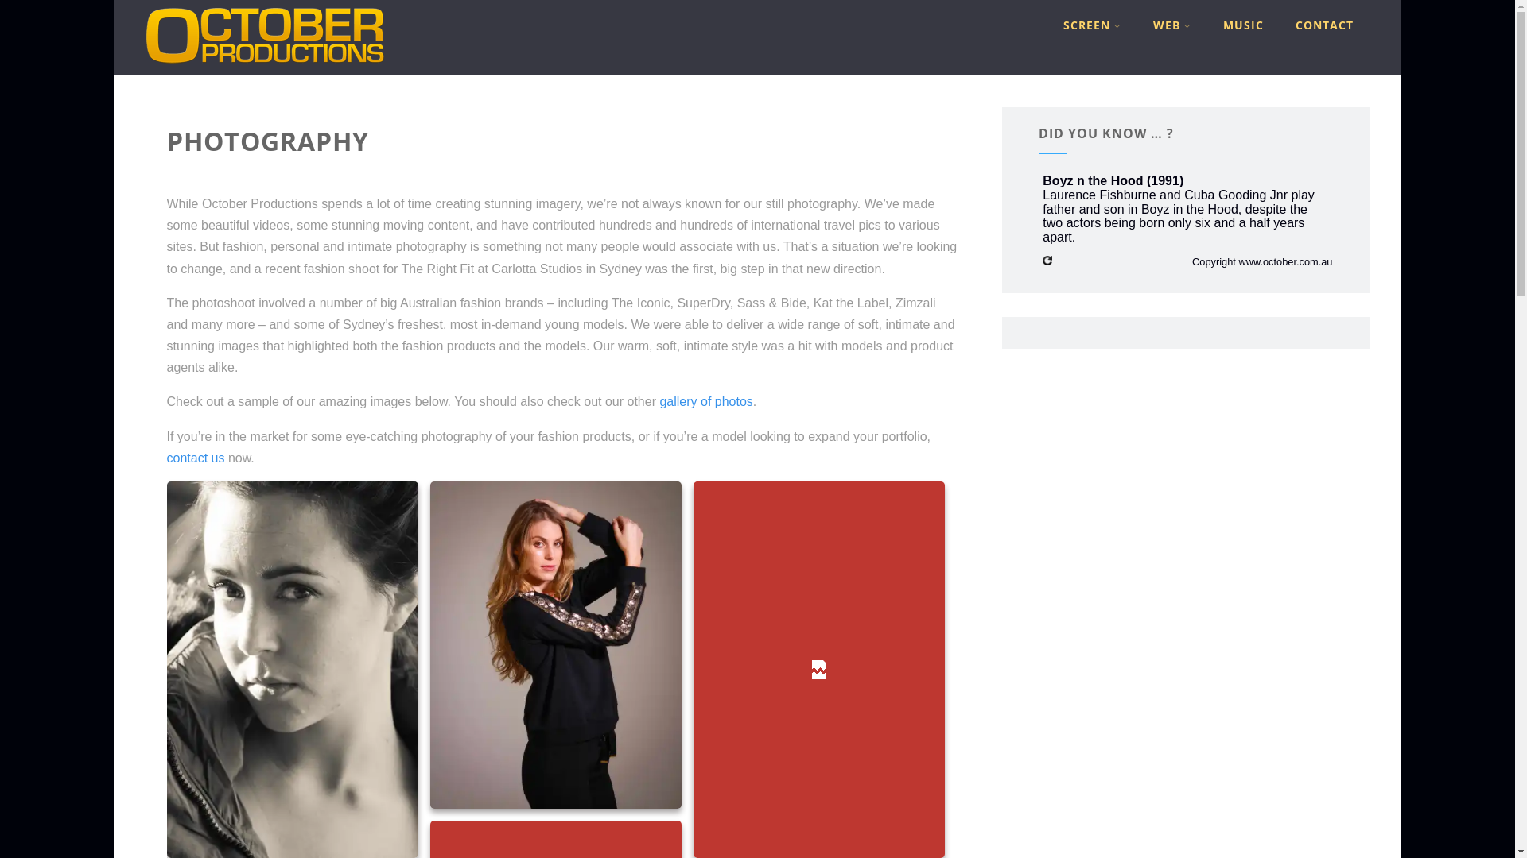  I want to click on contact us, so click(196, 458).